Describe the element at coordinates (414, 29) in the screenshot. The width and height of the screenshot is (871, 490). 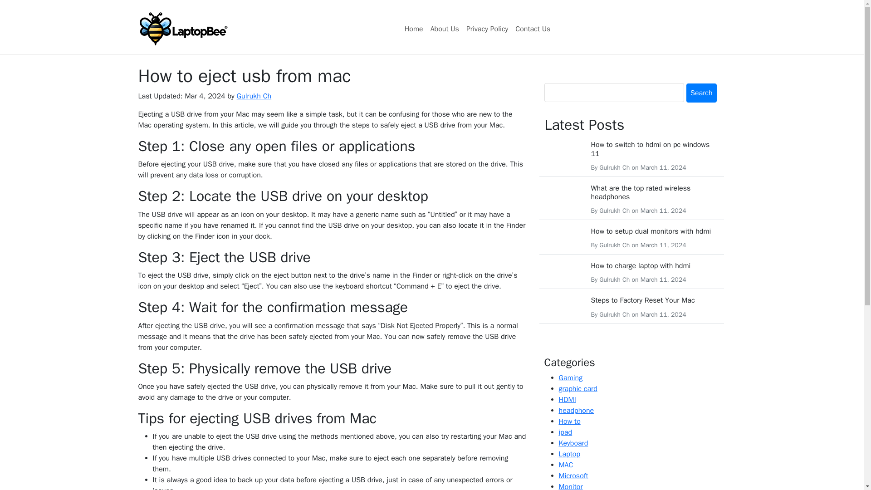
I see `Home` at that location.